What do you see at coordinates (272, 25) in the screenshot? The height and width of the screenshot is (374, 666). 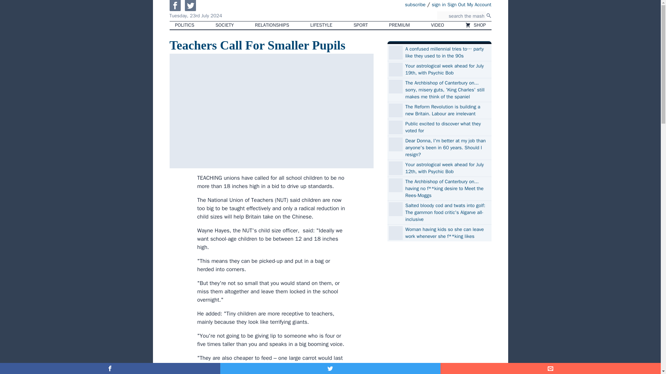 I see `RELATIONSHIPS` at bounding box center [272, 25].